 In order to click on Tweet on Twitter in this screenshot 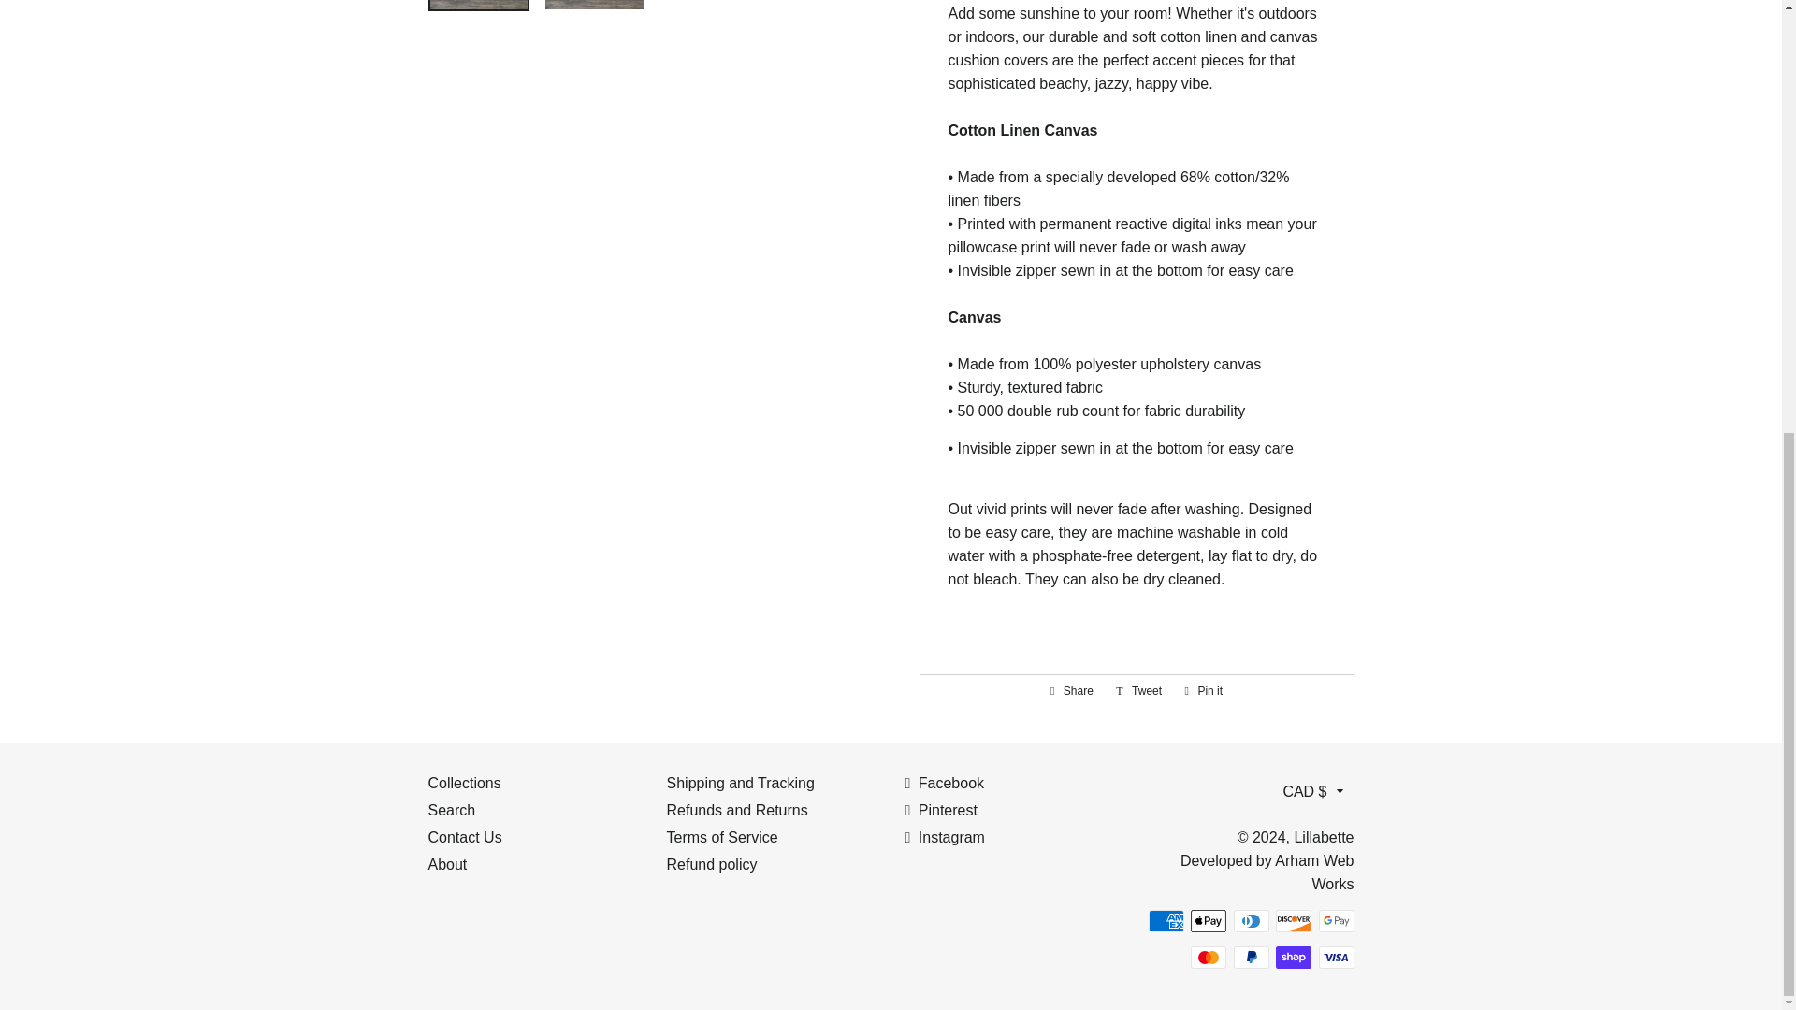, I will do `click(1137, 690)`.